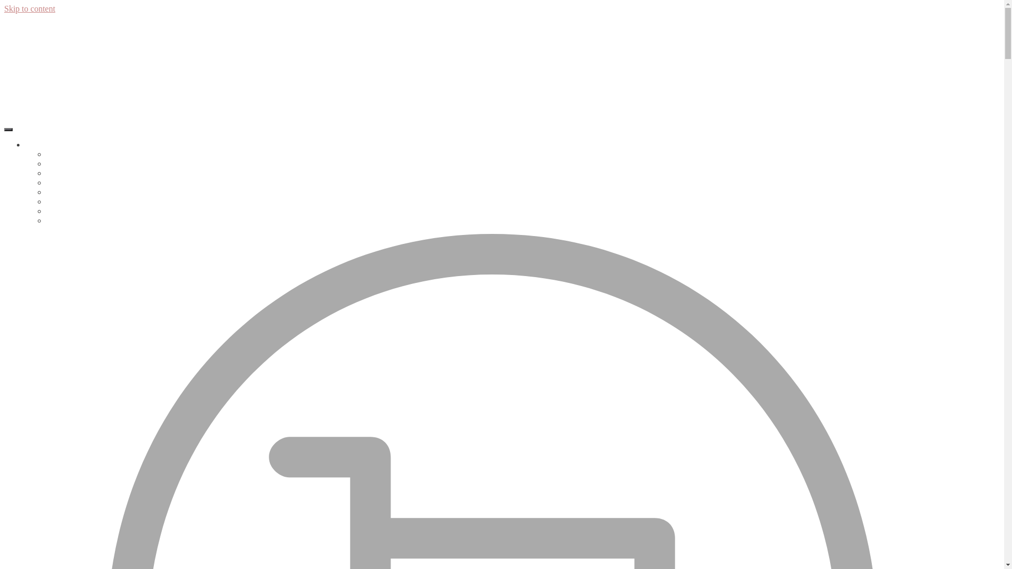 The width and height of the screenshot is (1012, 569). I want to click on Locations, so click(42, 144).